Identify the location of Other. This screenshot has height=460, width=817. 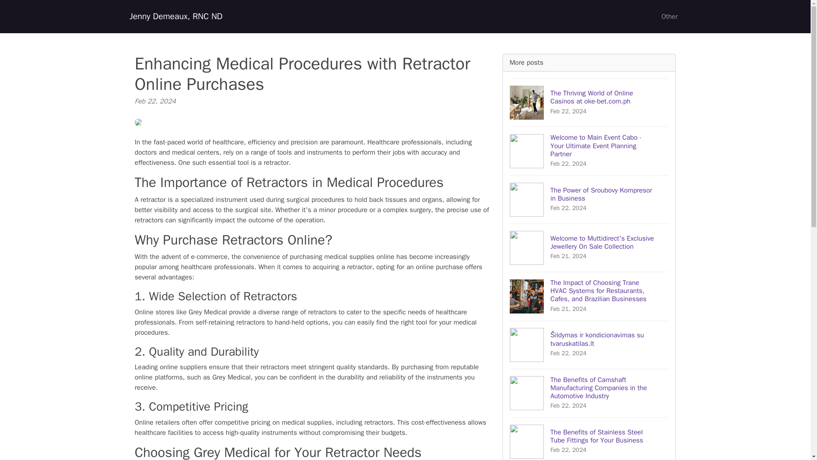
(669, 17).